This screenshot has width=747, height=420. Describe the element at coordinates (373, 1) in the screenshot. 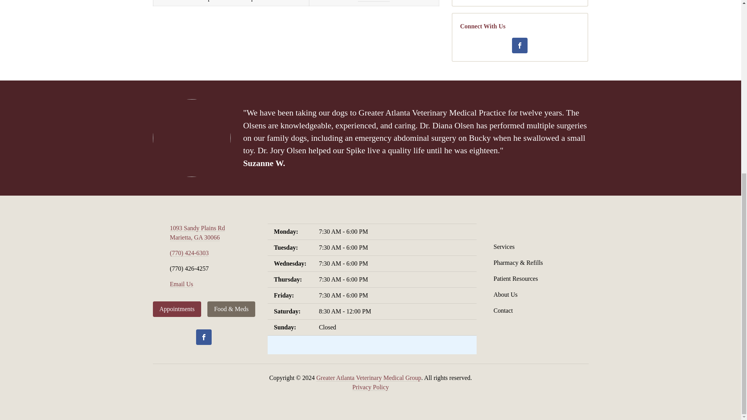

I see `Online Form` at that location.